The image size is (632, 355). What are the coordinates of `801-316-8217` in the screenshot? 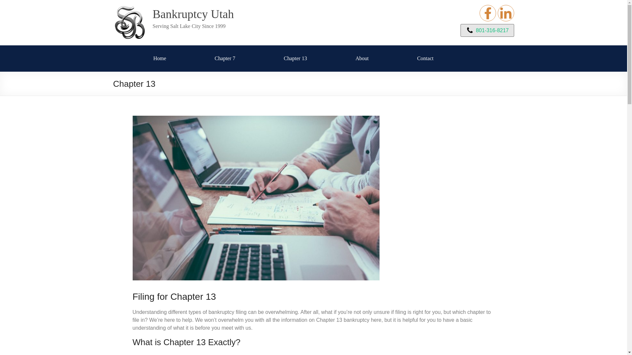 It's located at (487, 30).